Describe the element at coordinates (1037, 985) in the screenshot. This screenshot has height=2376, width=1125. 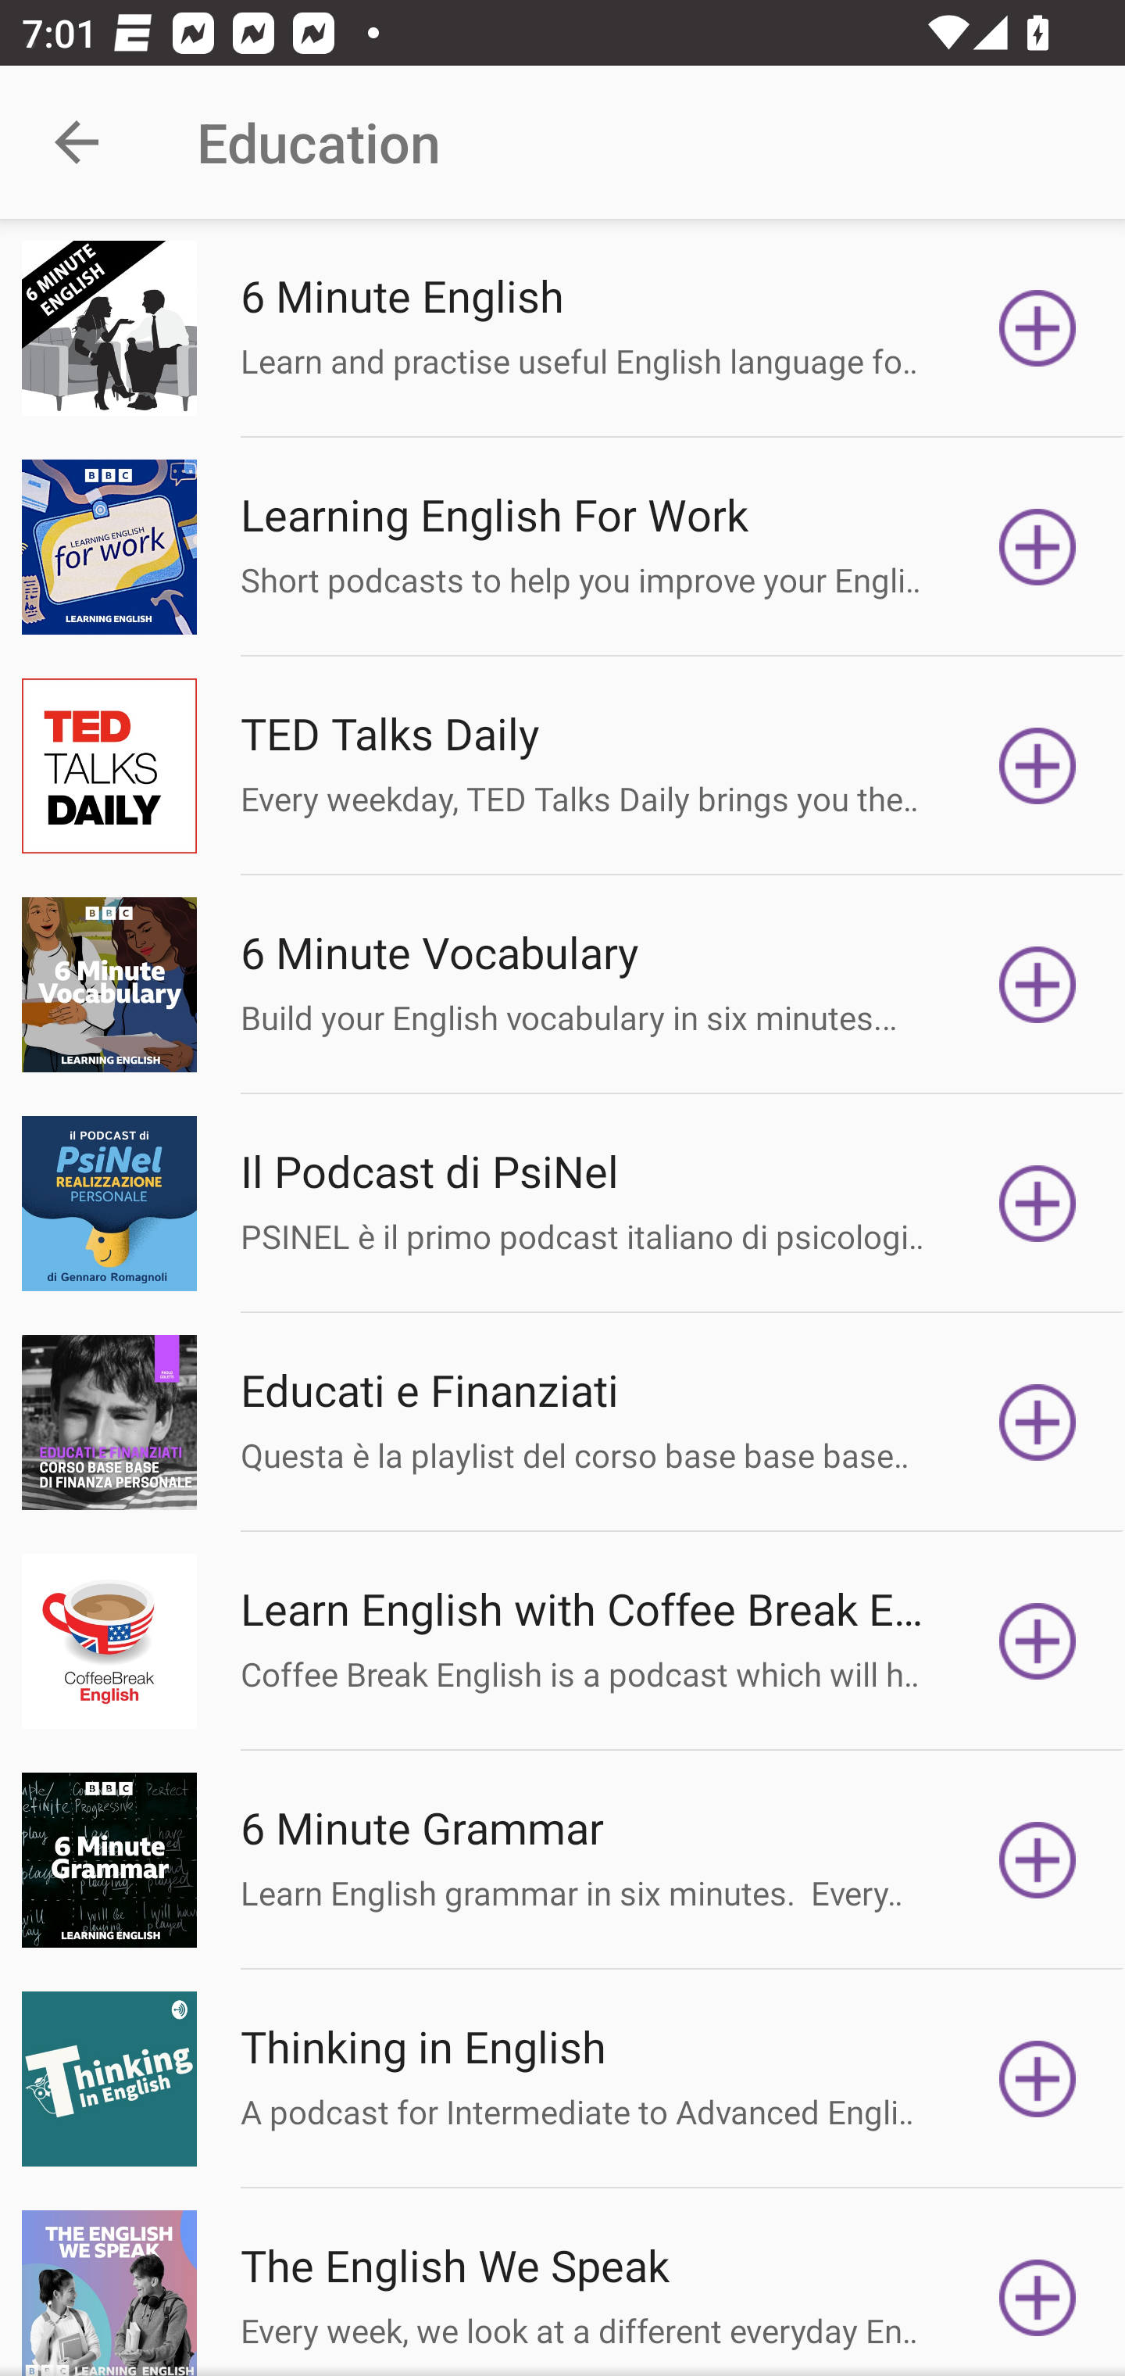
I see `Subscribe` at that location.